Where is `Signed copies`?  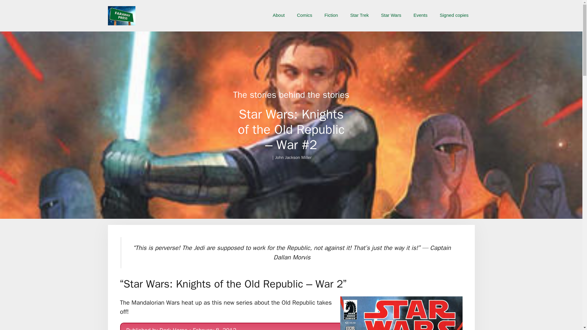 Signed copies is located at coordinates (454, 15).